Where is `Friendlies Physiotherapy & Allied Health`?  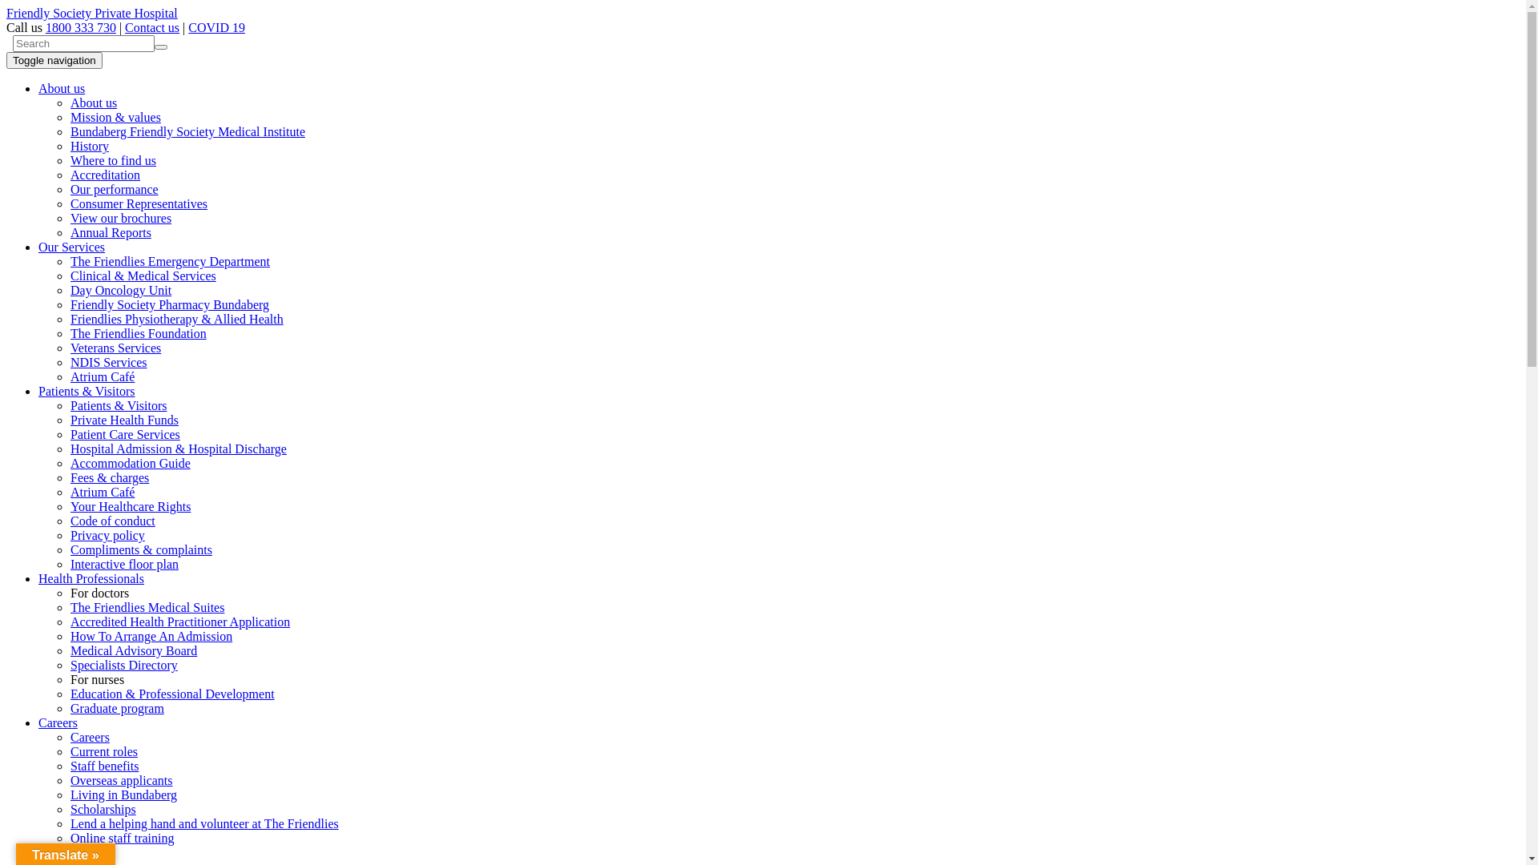
Friendlies Physiotherapy & Allied Health is located at coordinates (177, 319).